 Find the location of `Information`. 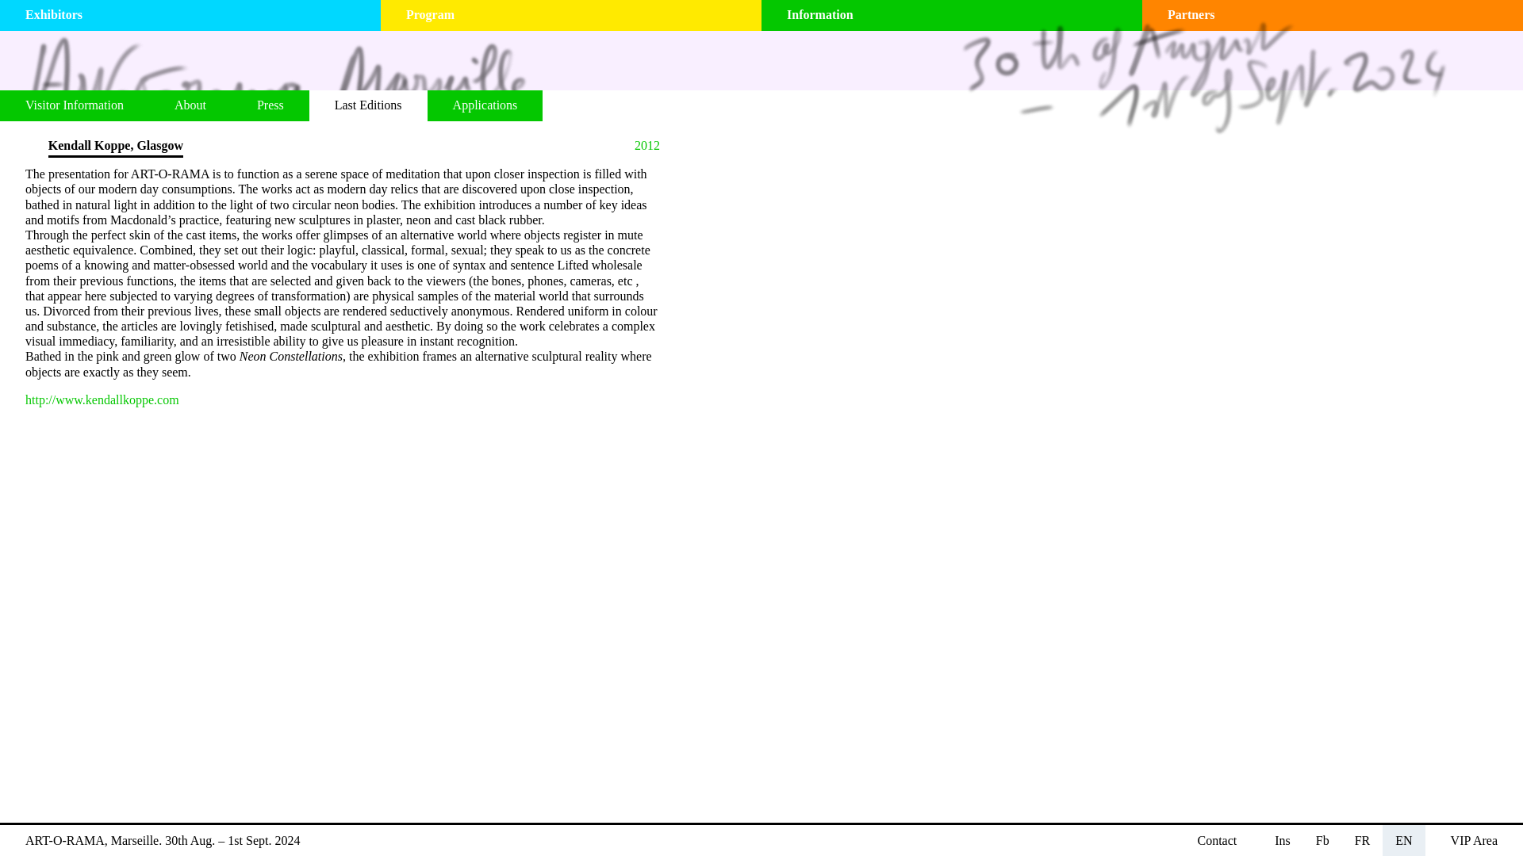

Information is located at coordinates (965, 15).